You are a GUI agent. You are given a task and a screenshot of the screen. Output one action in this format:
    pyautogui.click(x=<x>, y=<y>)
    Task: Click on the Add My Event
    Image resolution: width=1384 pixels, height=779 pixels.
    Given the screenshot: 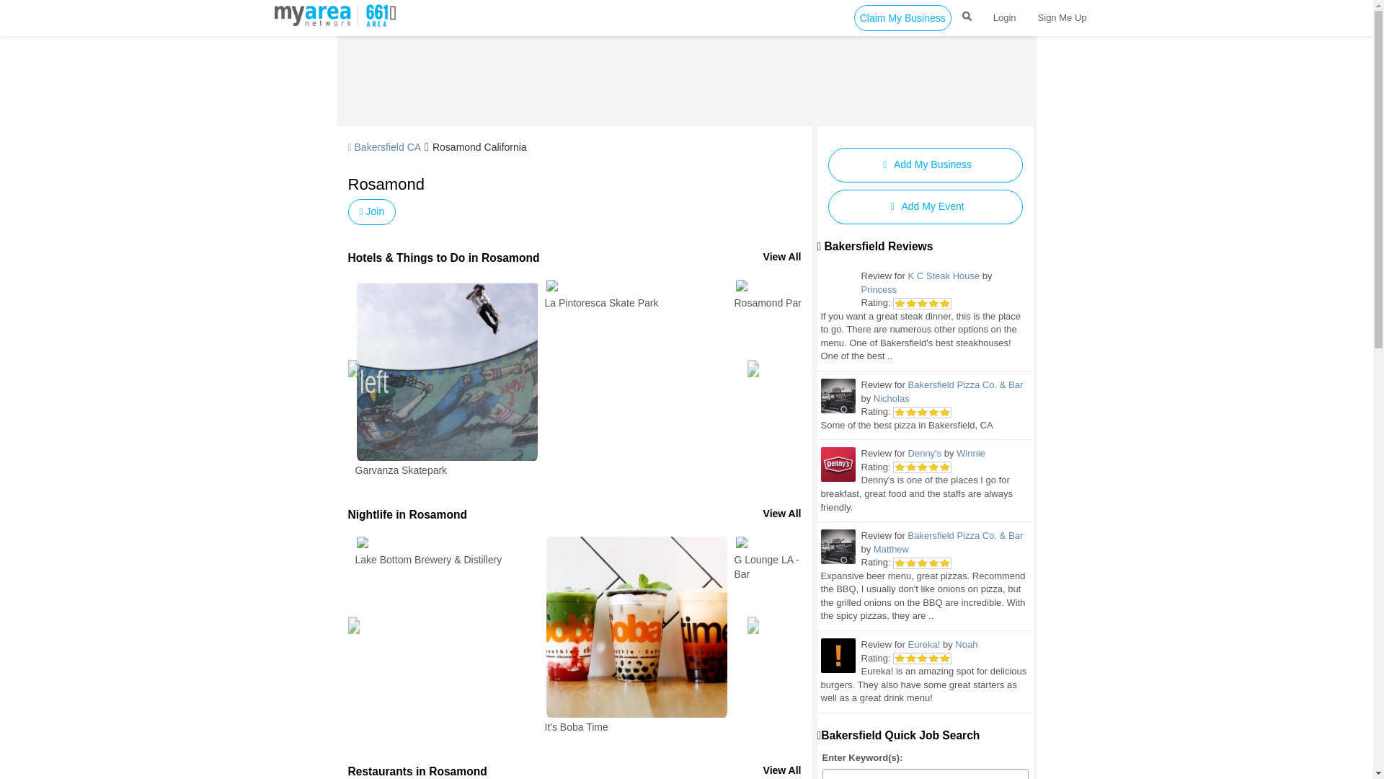 What is the action you would take?
    pyautogui.click(x=925, y=207)
    